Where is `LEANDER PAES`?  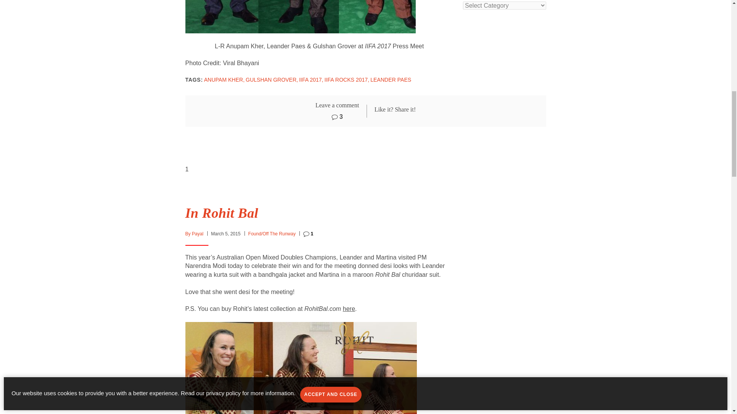
LEANDER PAES is located at coordinates (391, 80).